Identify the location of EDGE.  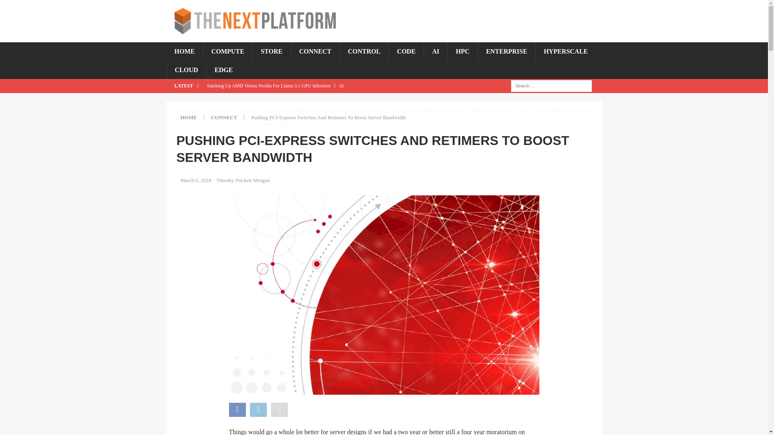
(223, 70).